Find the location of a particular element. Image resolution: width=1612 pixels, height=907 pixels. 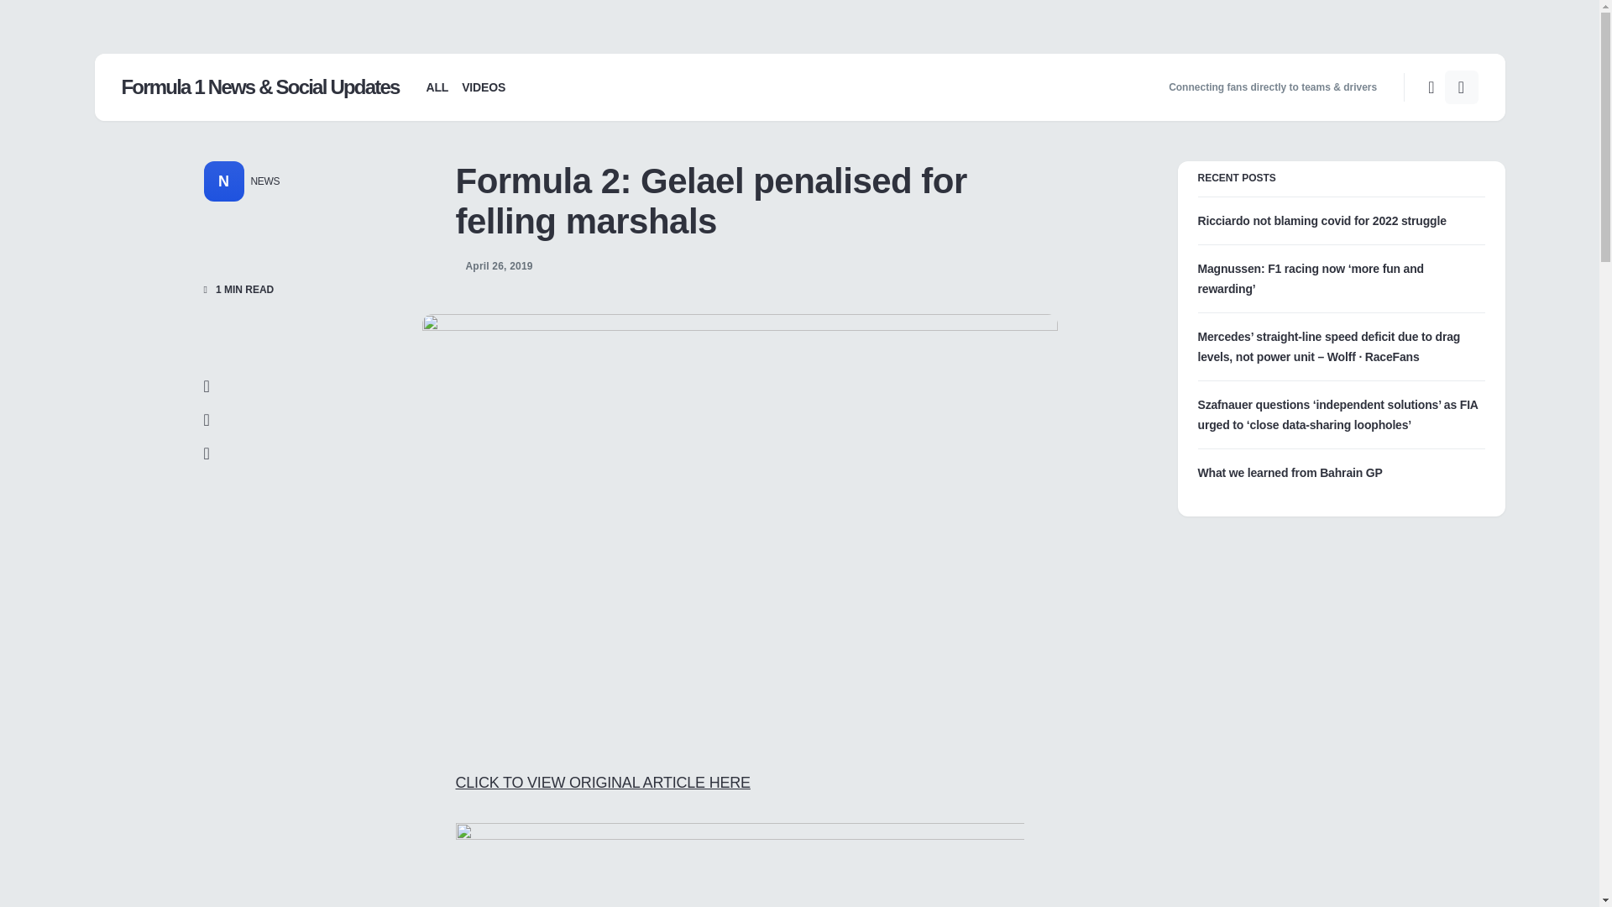

What we learned from Bahrain GP is located at coordinates (1290, 473).